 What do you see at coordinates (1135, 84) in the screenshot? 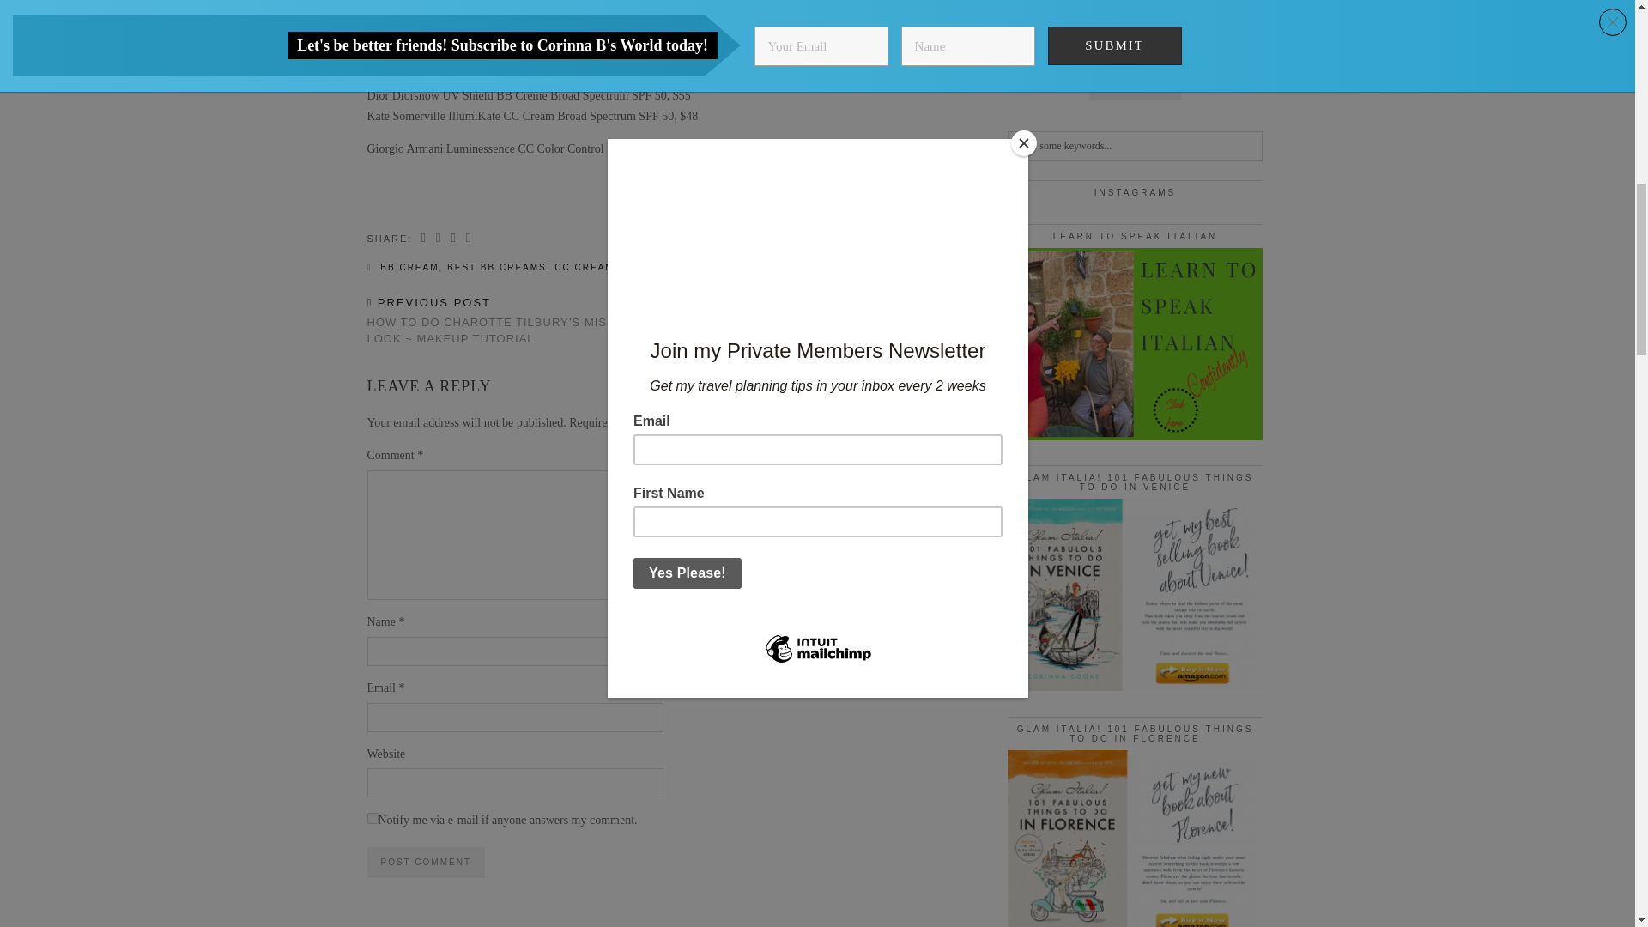
I see `Subscribe` at bounding box center [1135, 84].